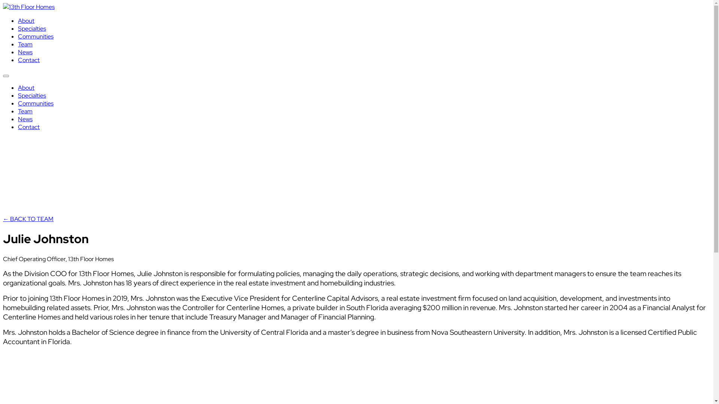  I want to click on Team, so click(25, 111).